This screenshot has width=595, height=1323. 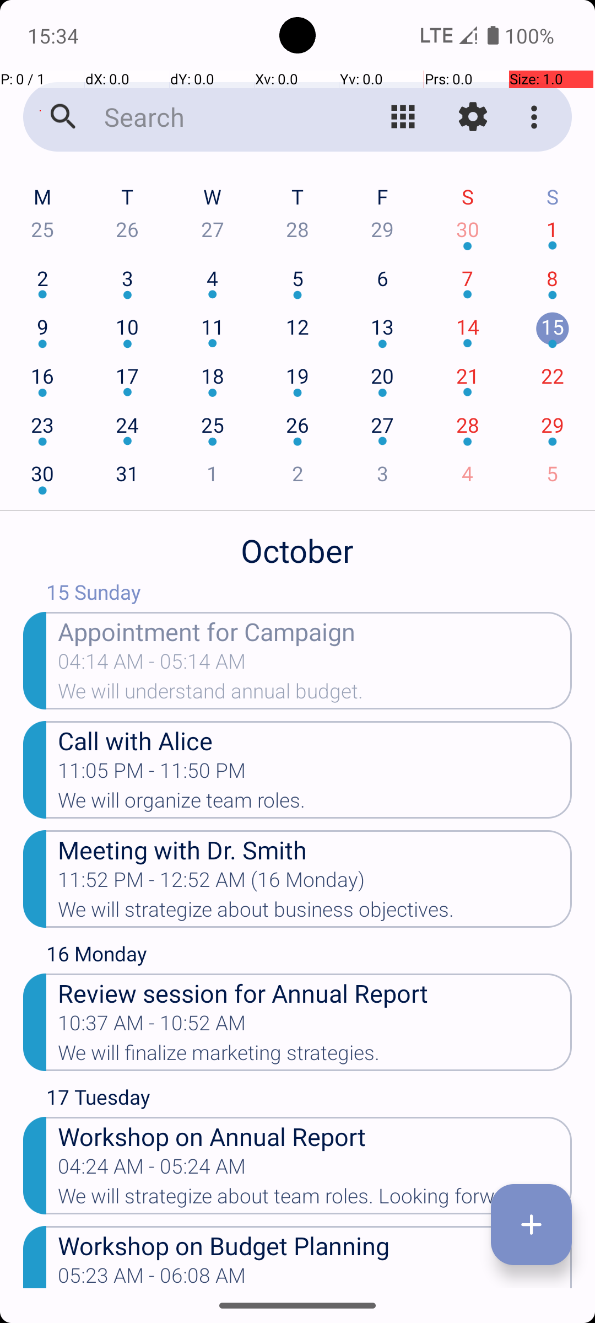 What do you see at coordinates (152, 1170) in the screenshot?
I see `04:24 AM - 05:24 AM` at bounding box center [152, 1170].